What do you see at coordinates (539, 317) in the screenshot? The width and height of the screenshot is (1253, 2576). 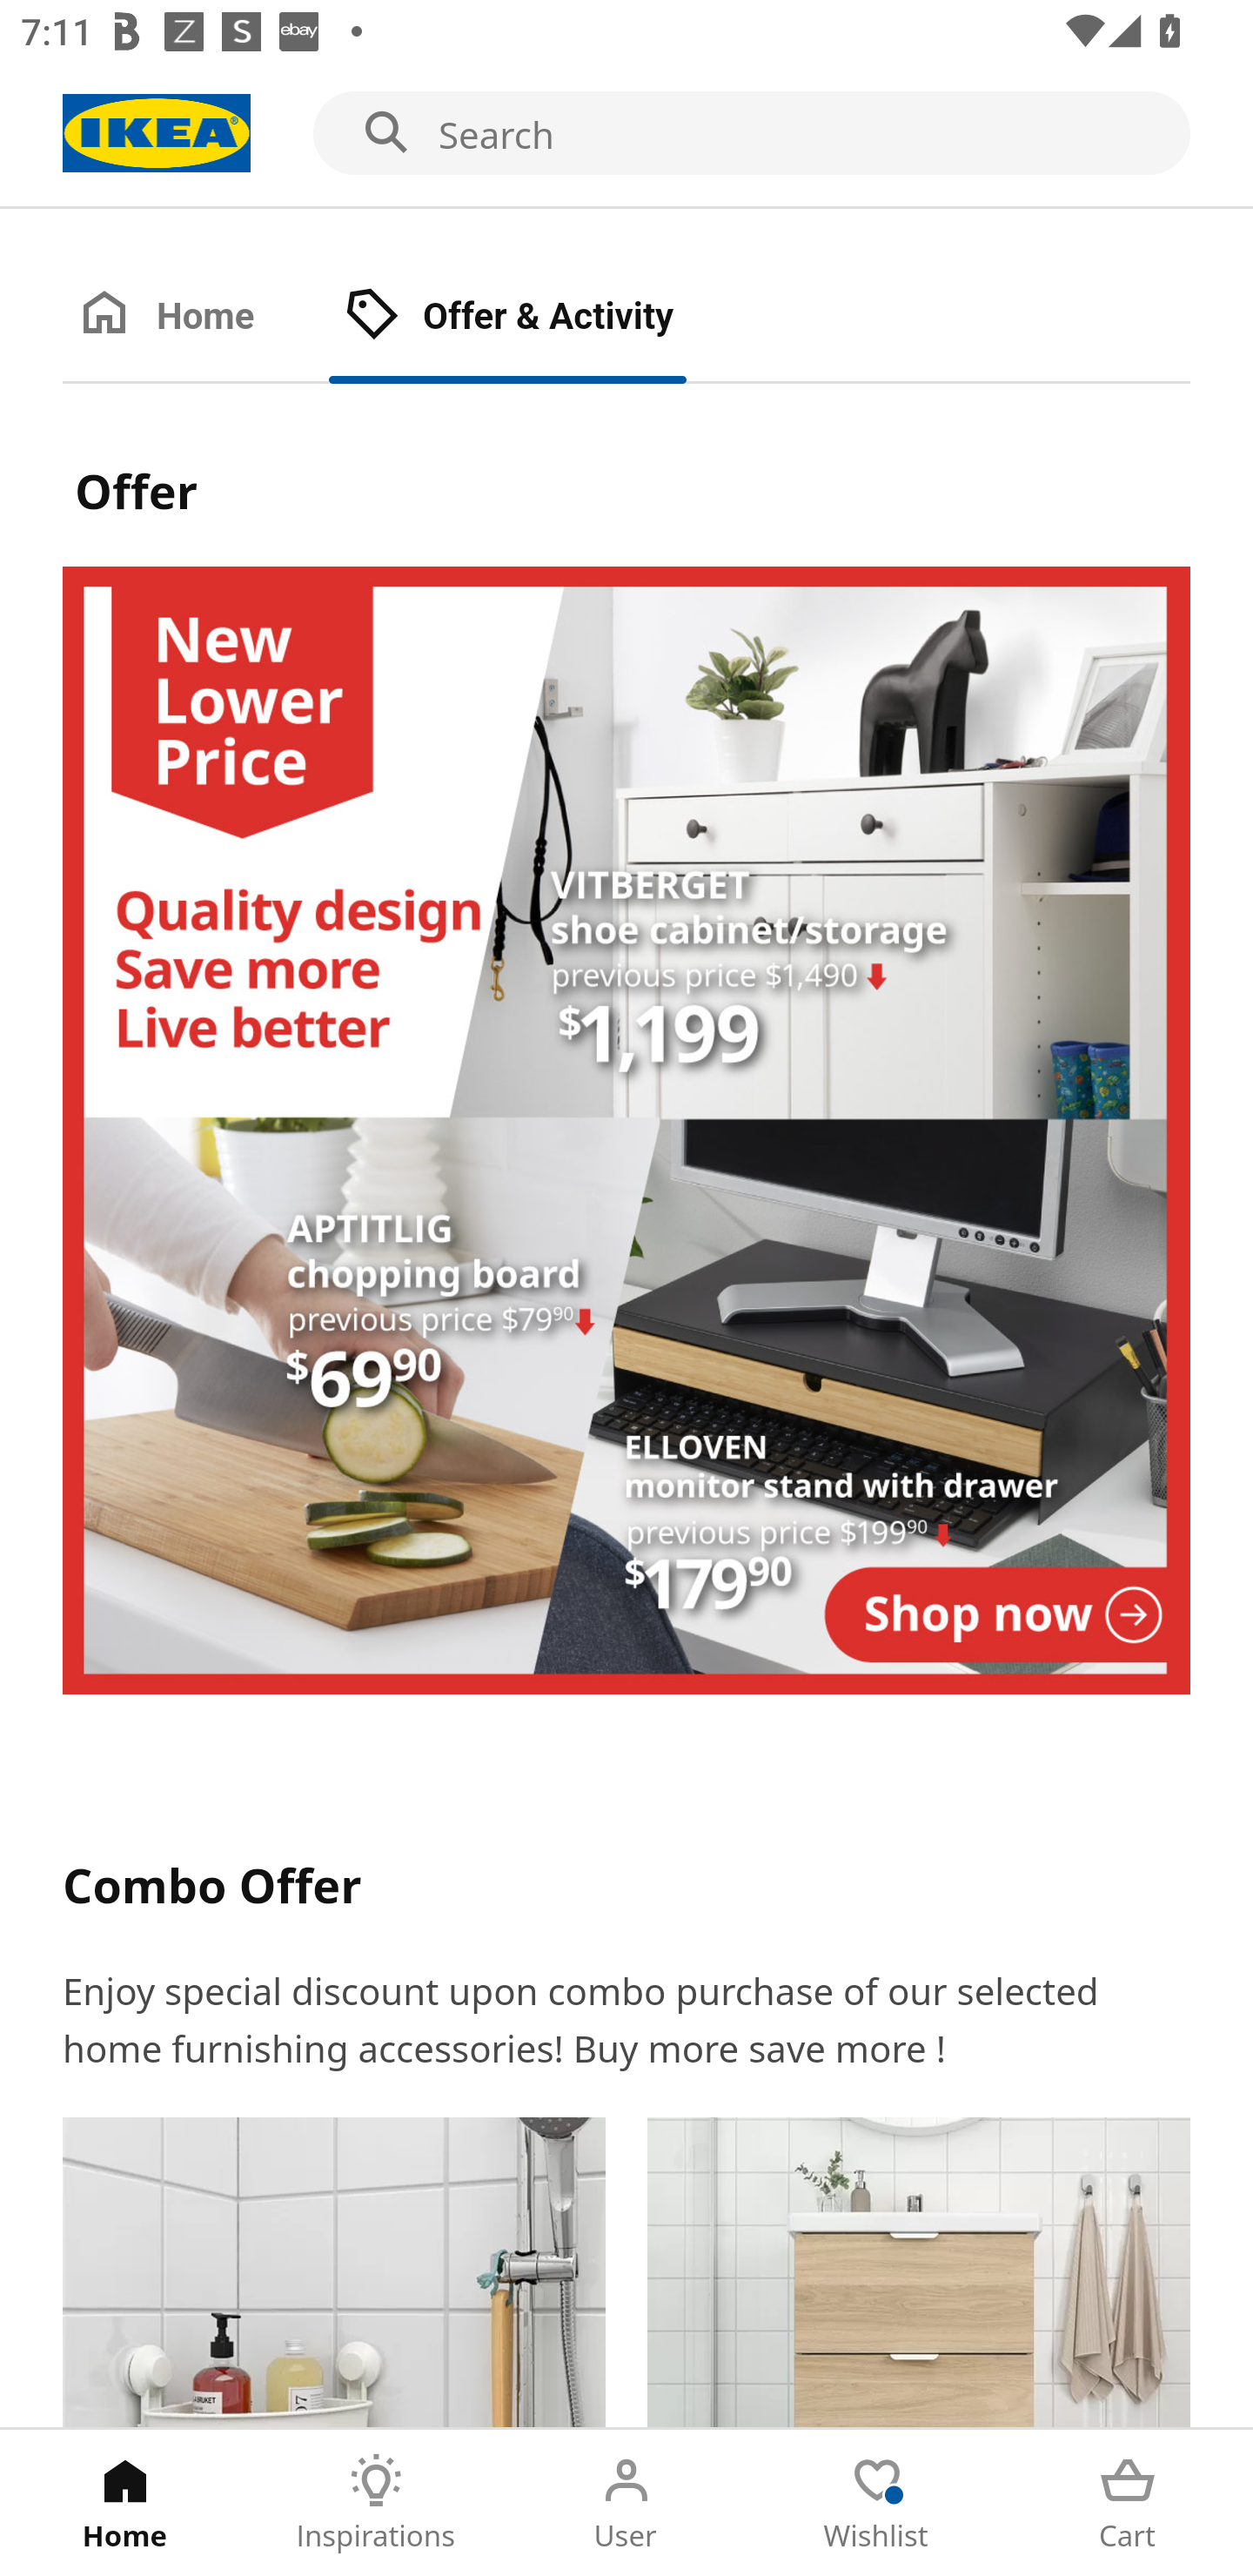 I see `Offer & Activity
Tab 2 of 2` at bounding box center [539, 317].